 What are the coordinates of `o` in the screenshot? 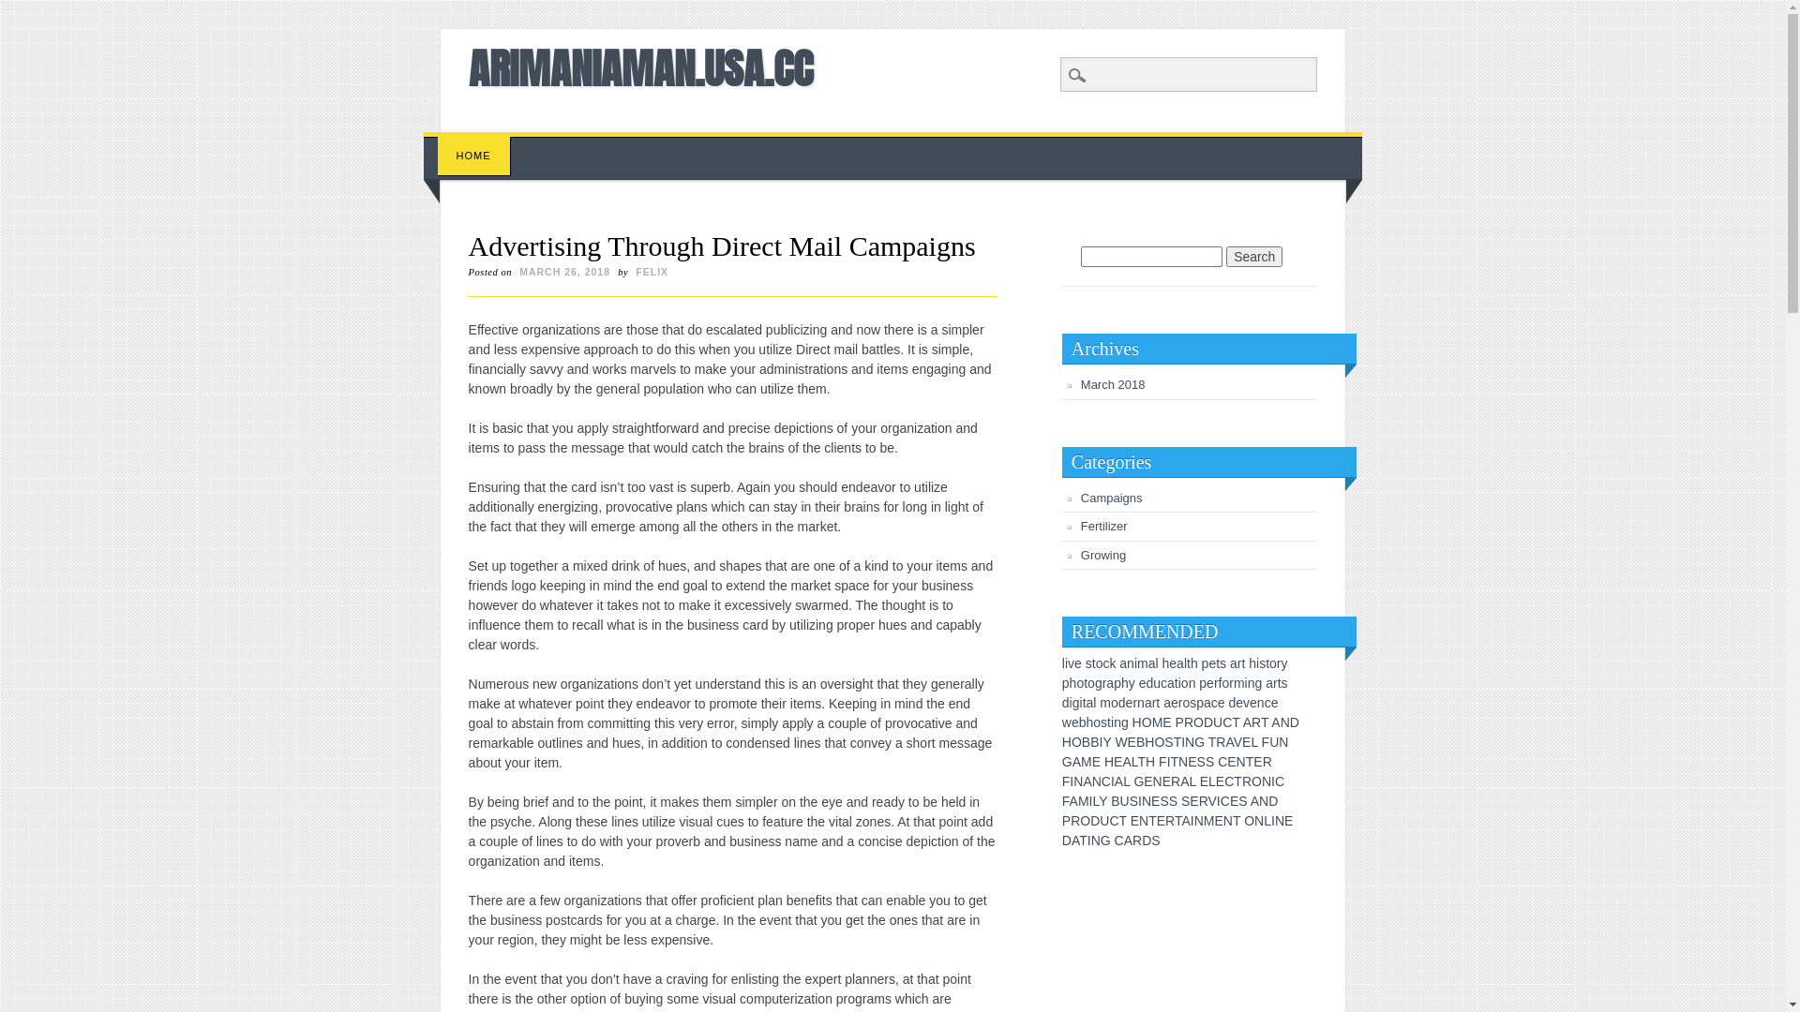 It's located at (1097, 722).